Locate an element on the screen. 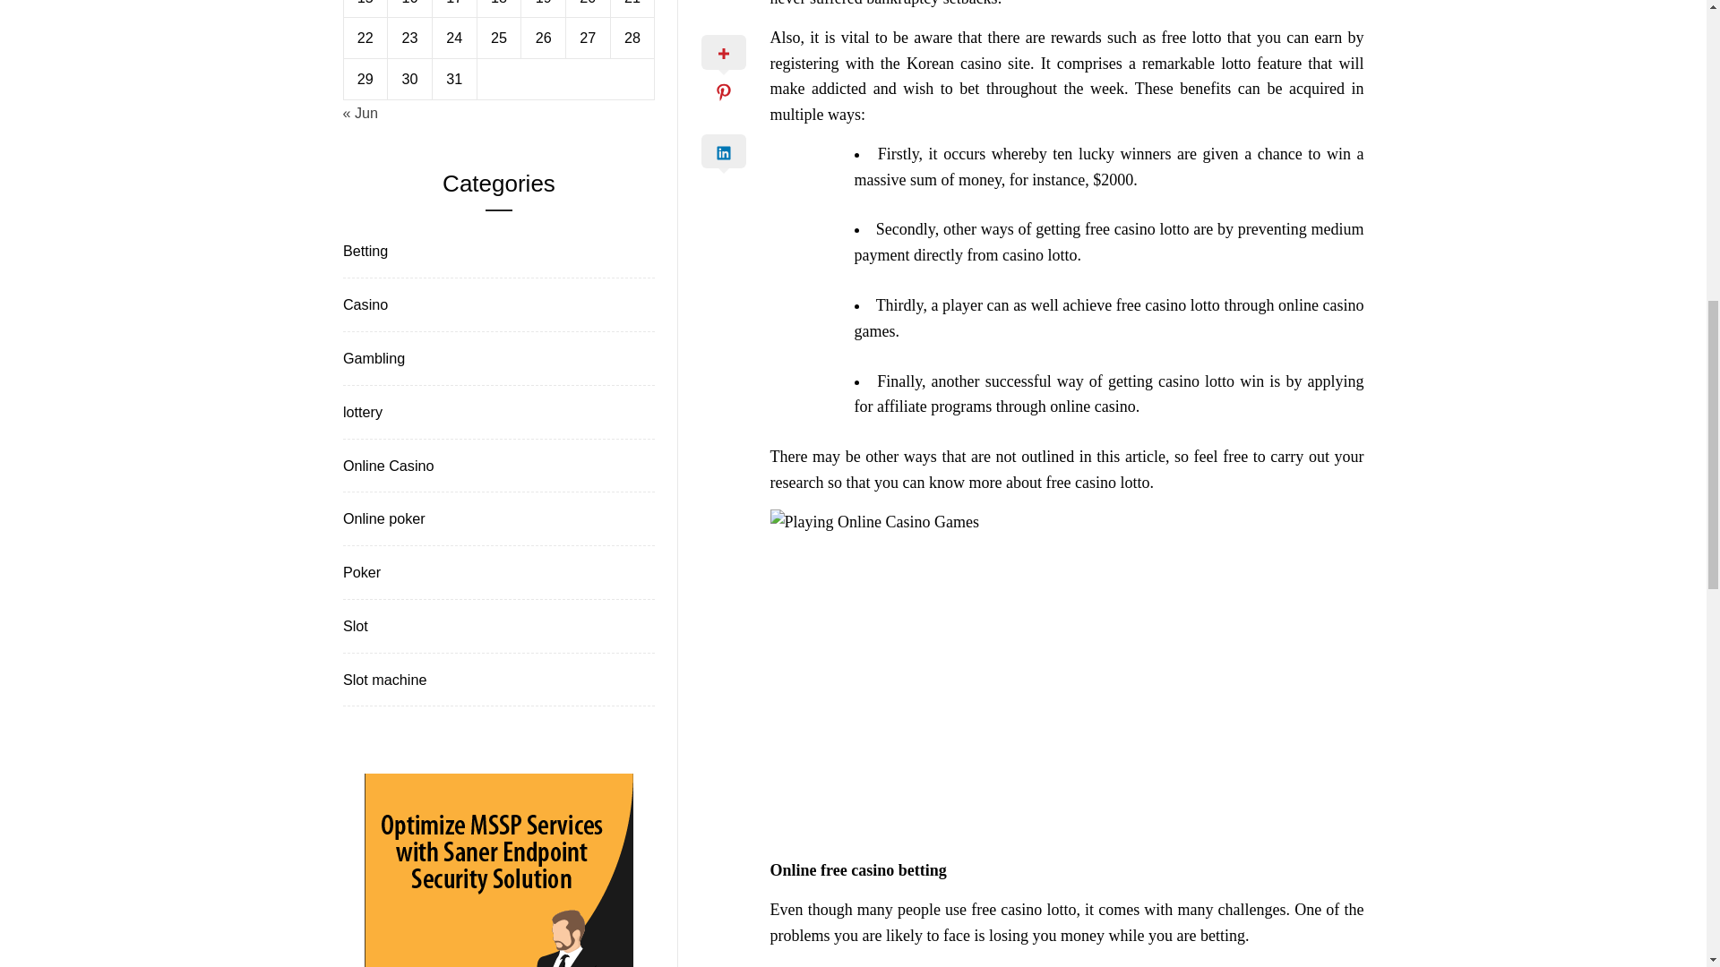  Gambling is located at coordinates (373, 358).